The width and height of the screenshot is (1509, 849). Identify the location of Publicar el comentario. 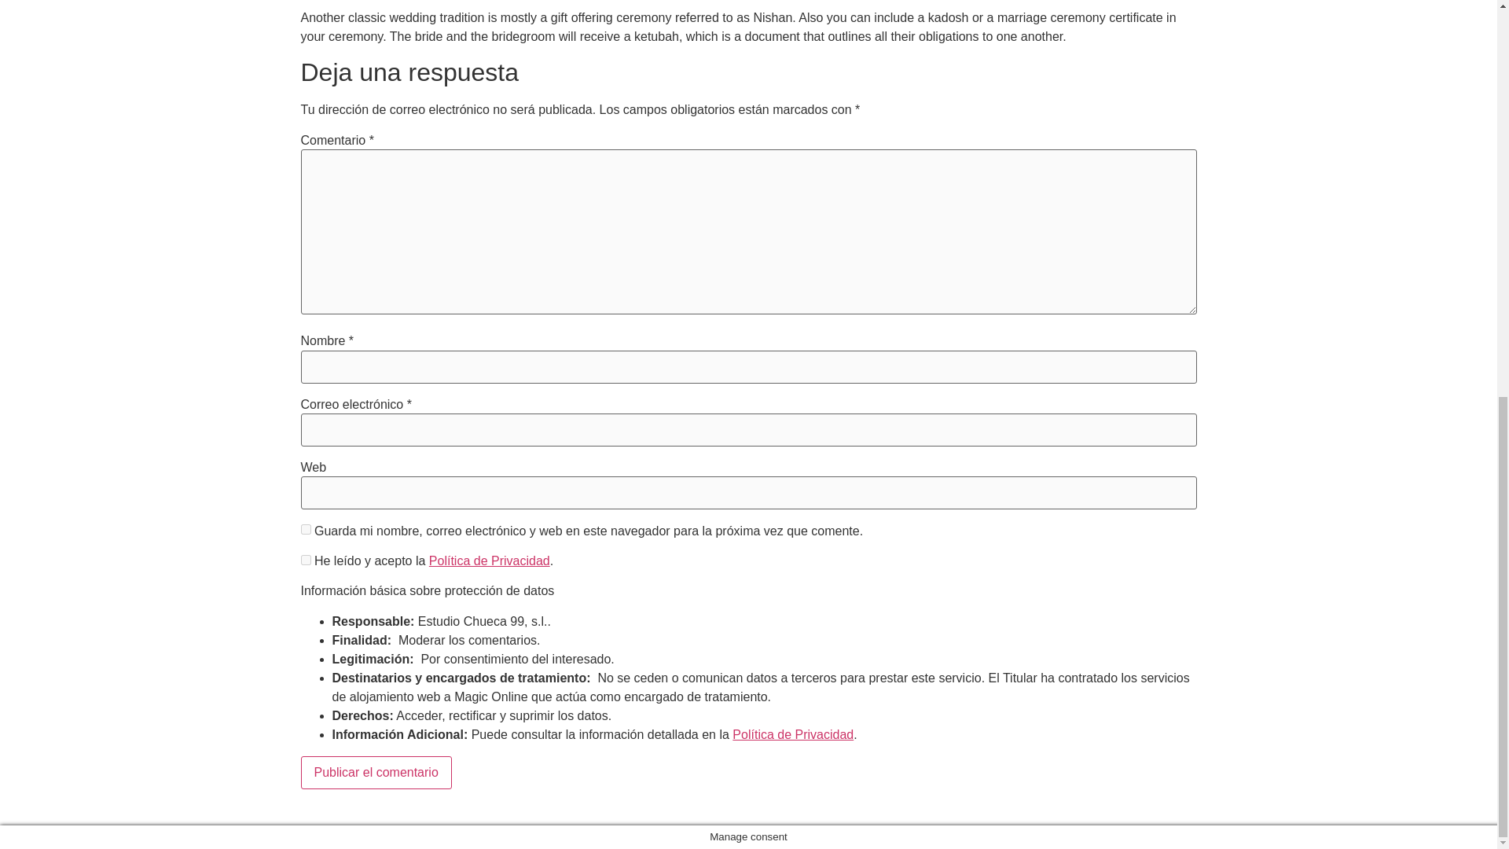
(376, 773).